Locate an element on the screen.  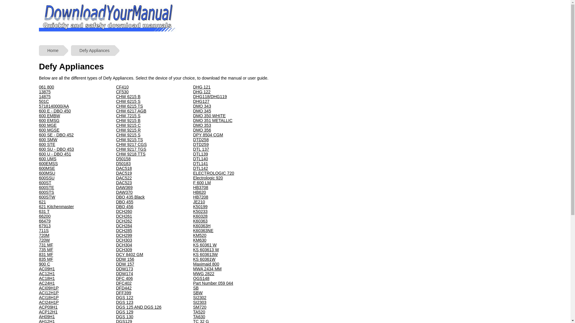
DAW370 is located at coordinates (124, 192).